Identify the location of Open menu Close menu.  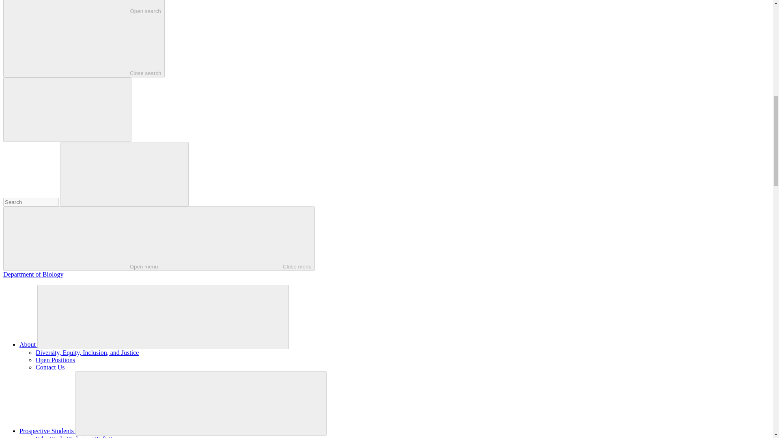
(50, 367).